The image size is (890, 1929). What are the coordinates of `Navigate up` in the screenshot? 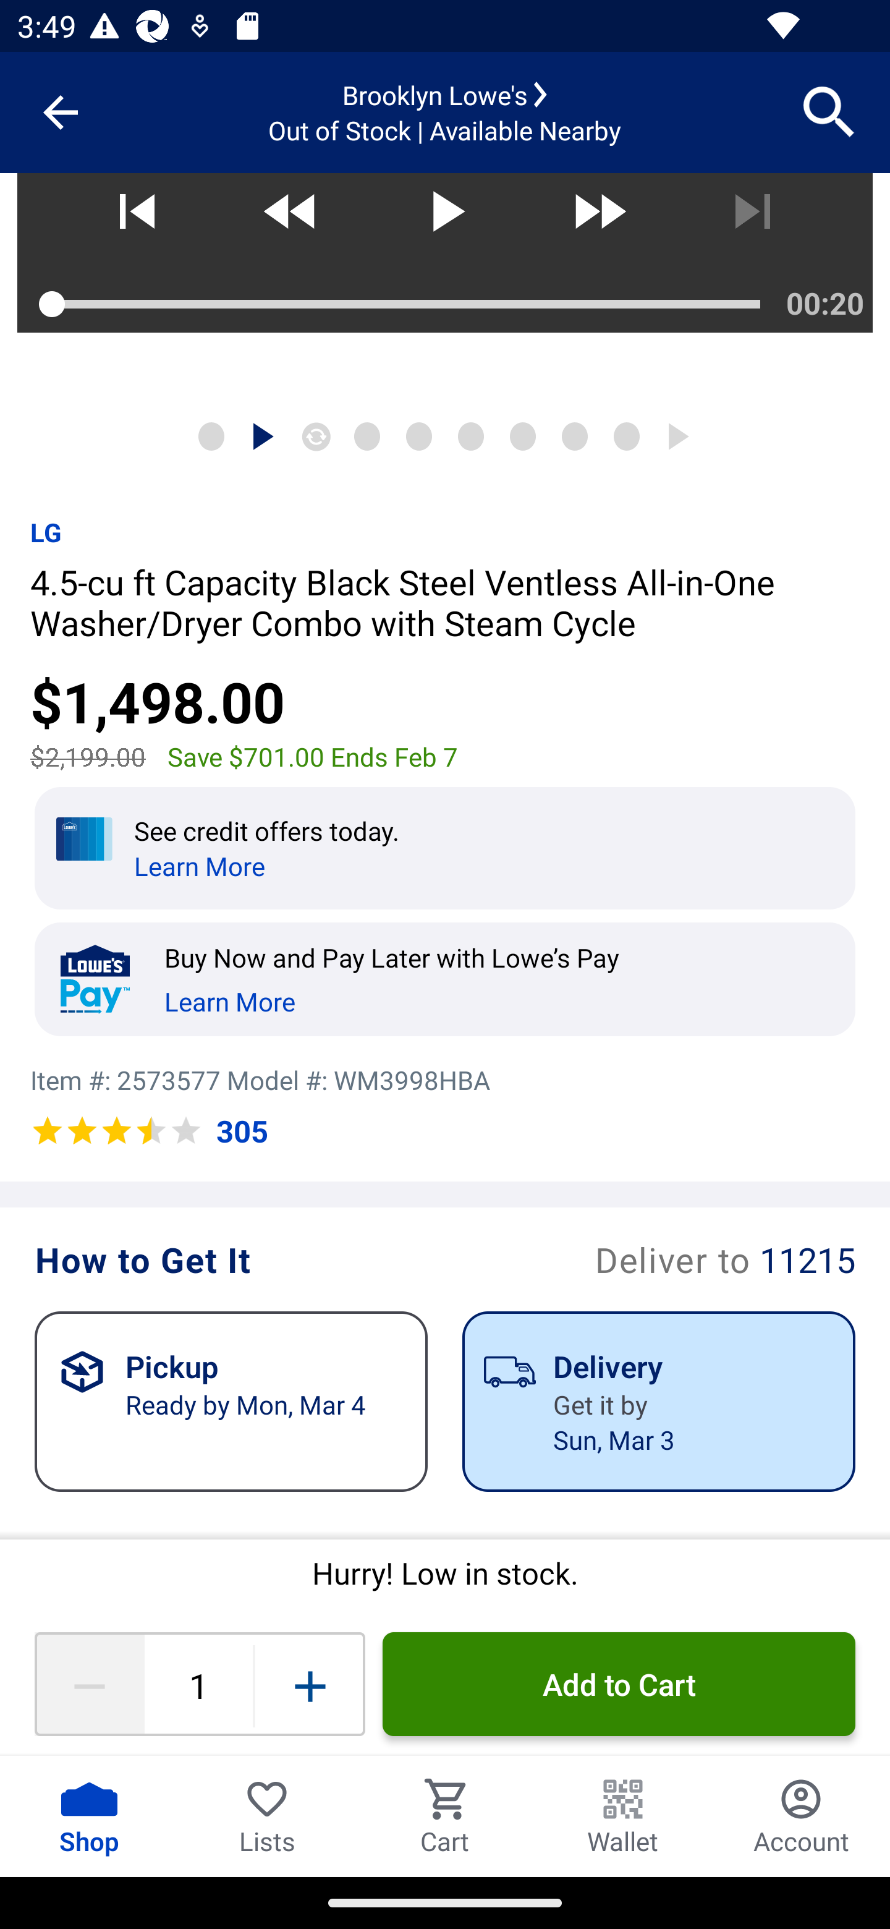 It's located at (61, 113).